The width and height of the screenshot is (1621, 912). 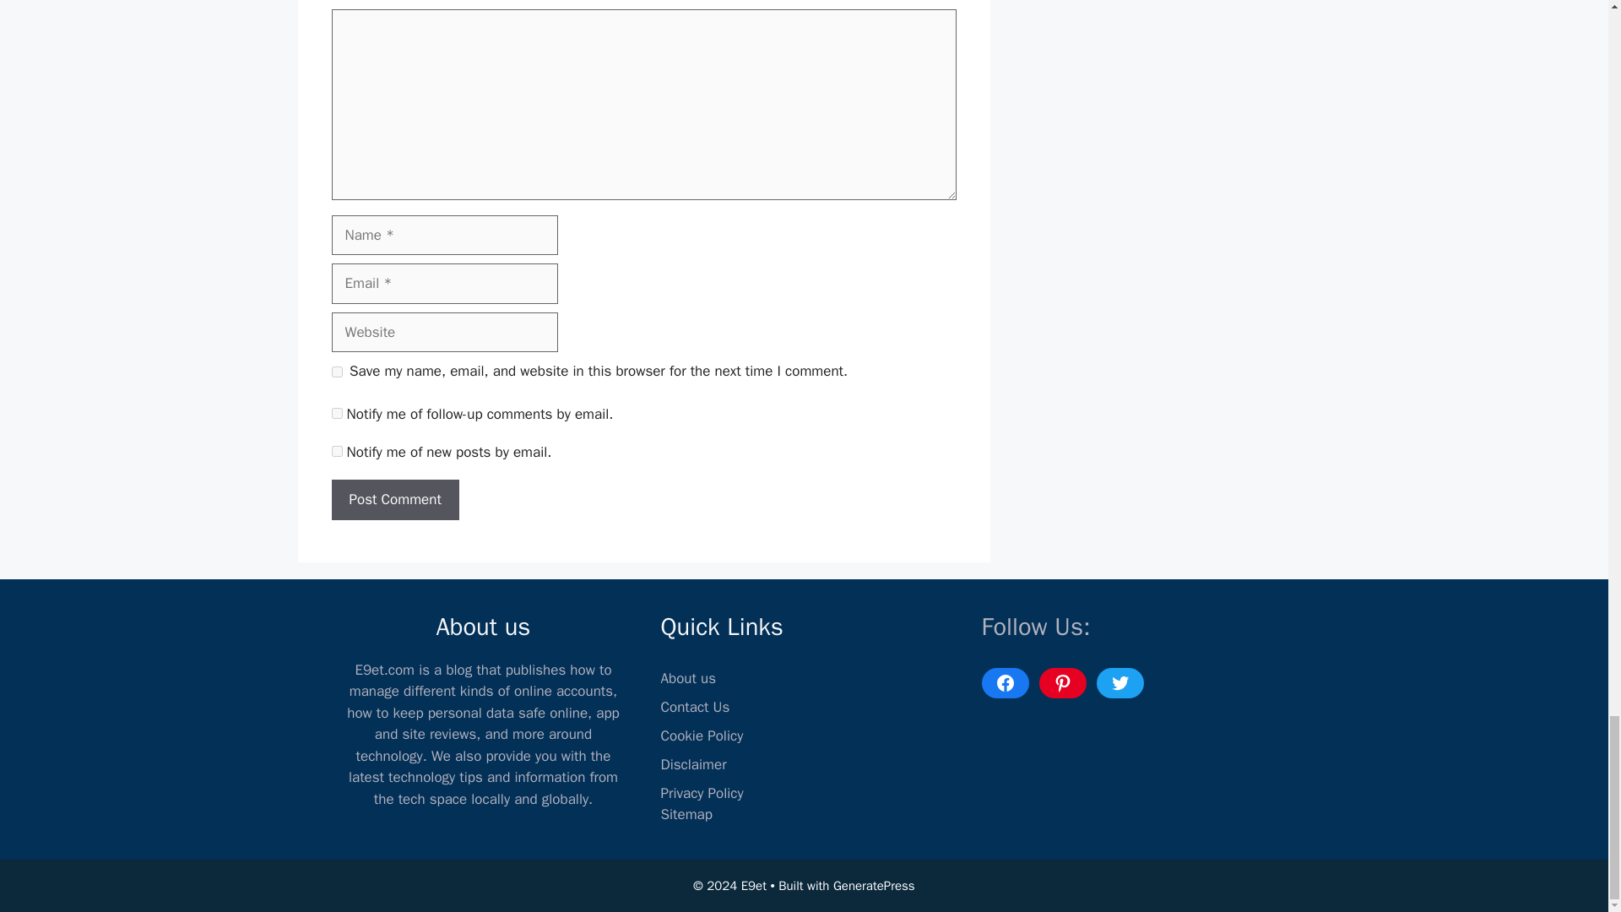 I want to click on Contact Us, so click(x=694, y=707).